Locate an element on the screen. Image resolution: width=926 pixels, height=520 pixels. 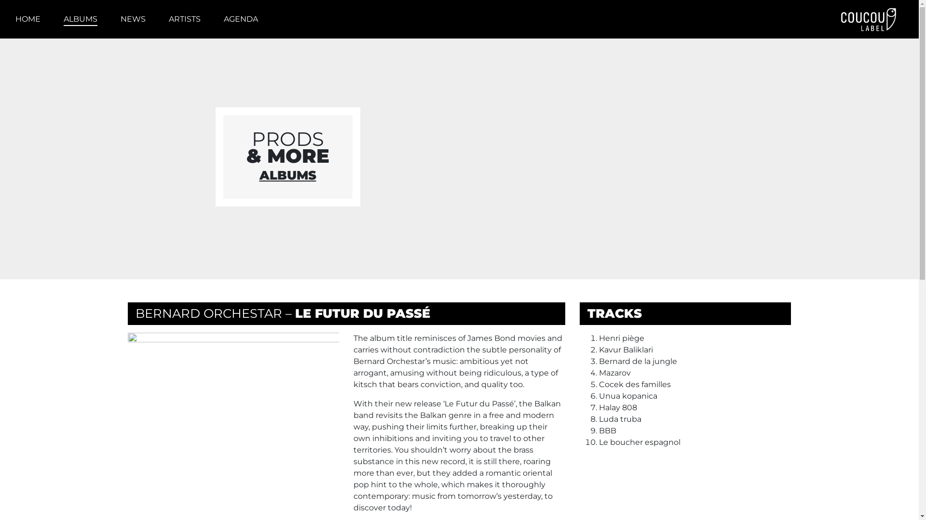
AGENDA is located at coordinates (241, 19).